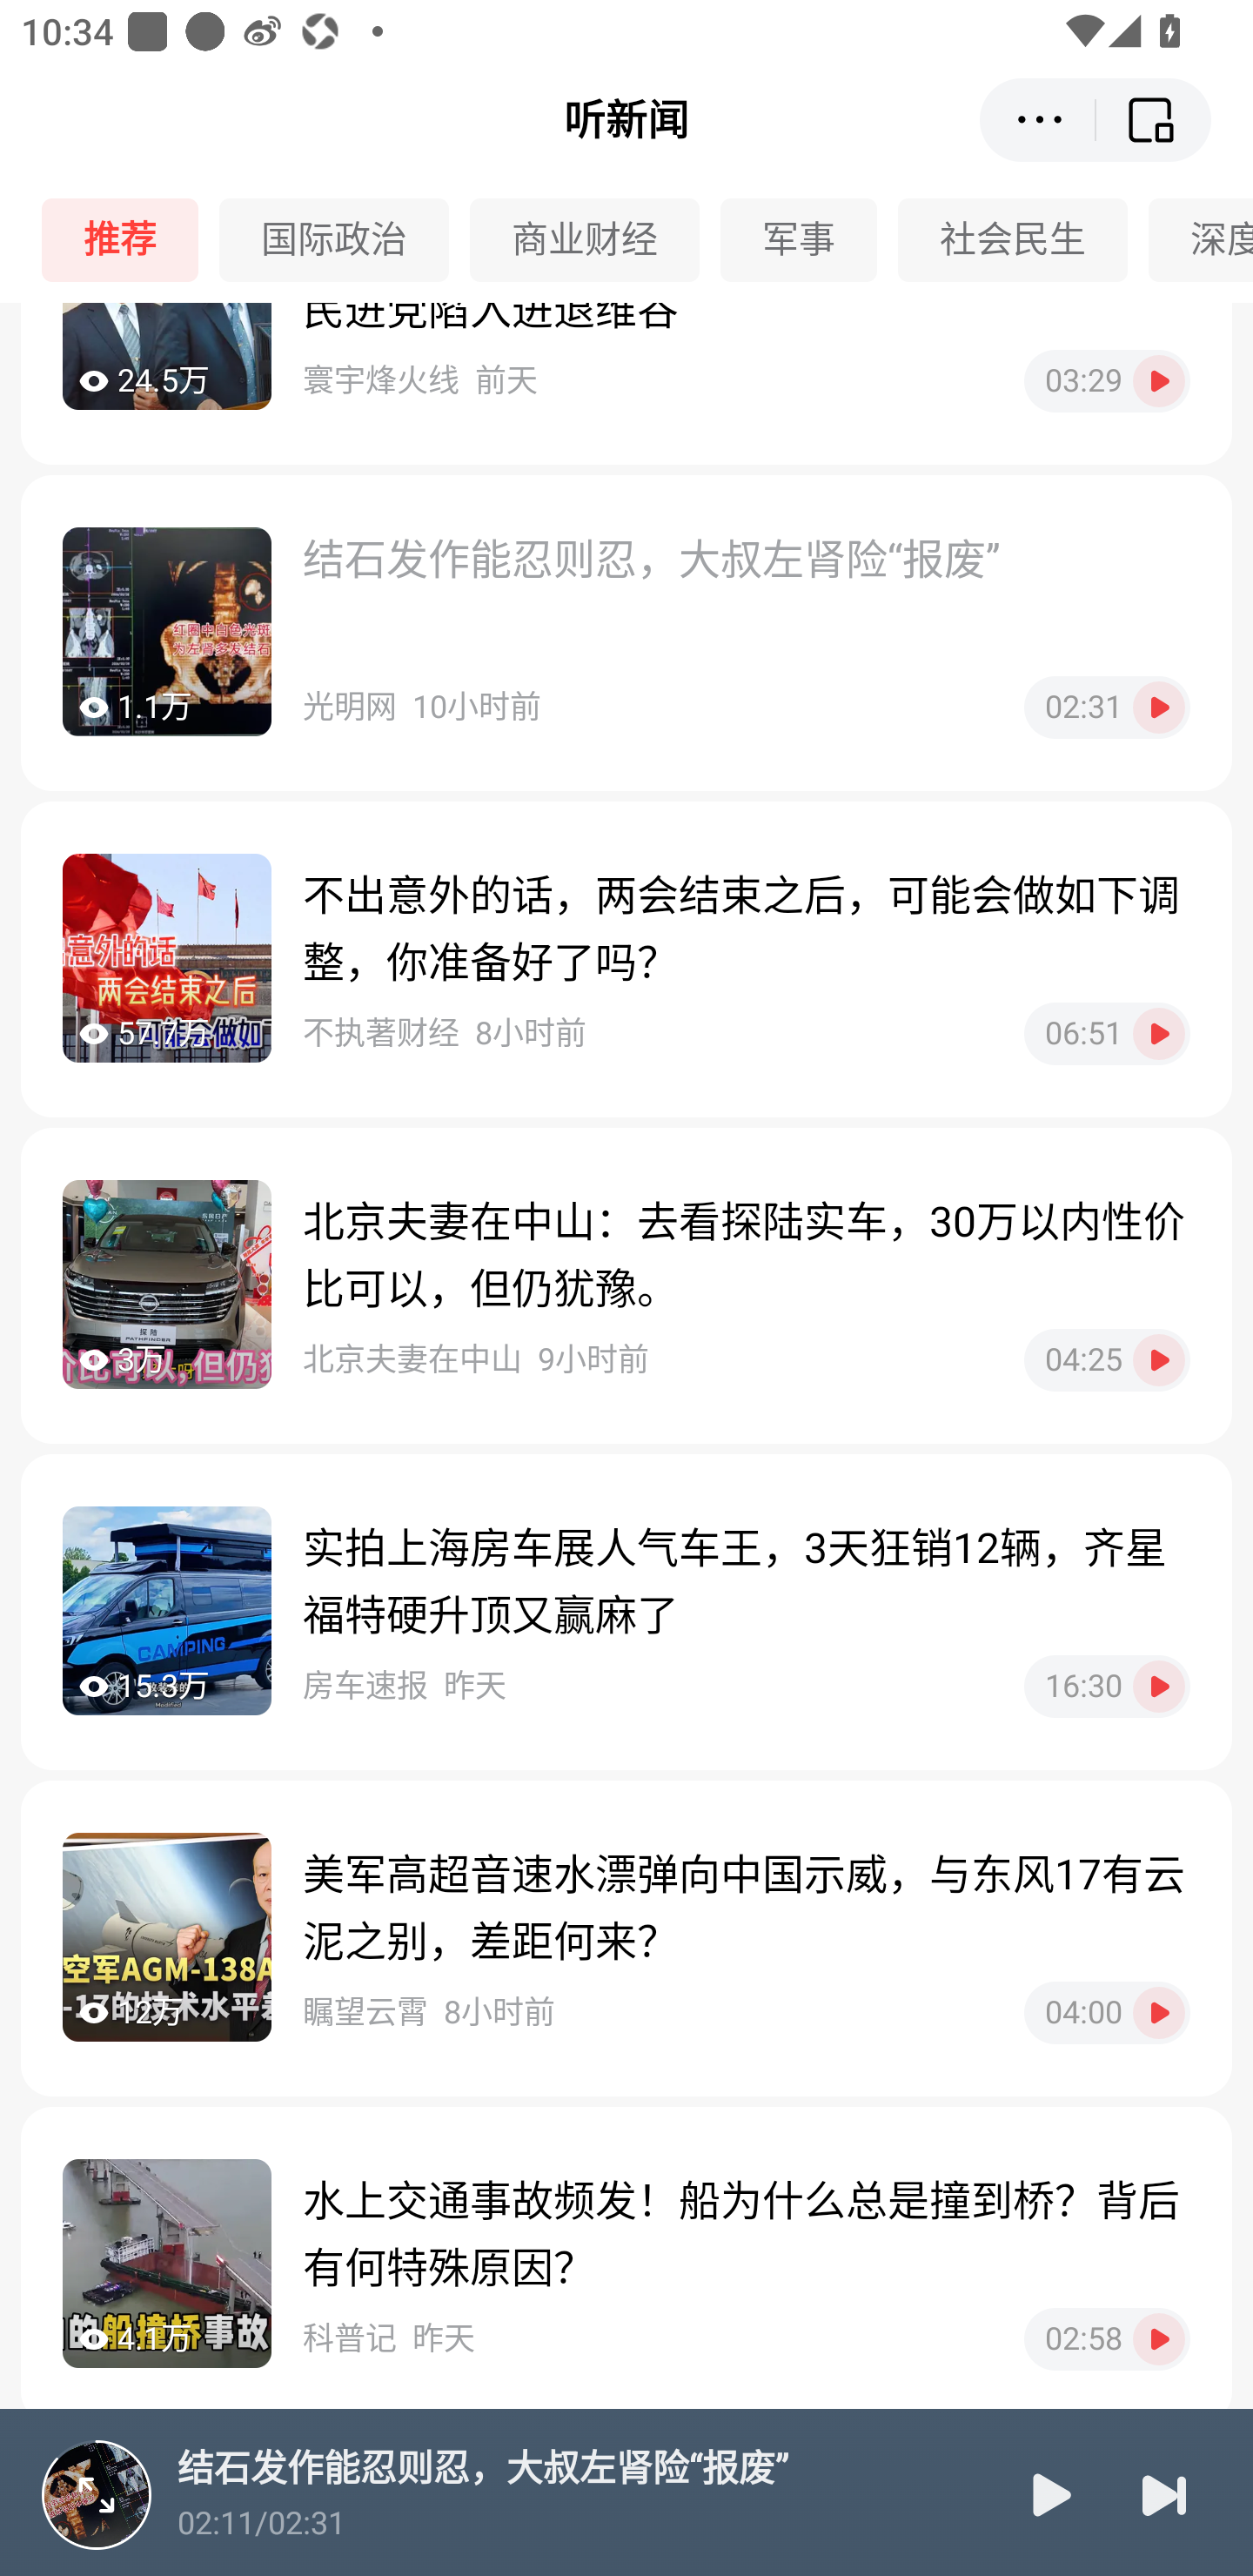  I want to click on 16:30, so click(1107, 1687).